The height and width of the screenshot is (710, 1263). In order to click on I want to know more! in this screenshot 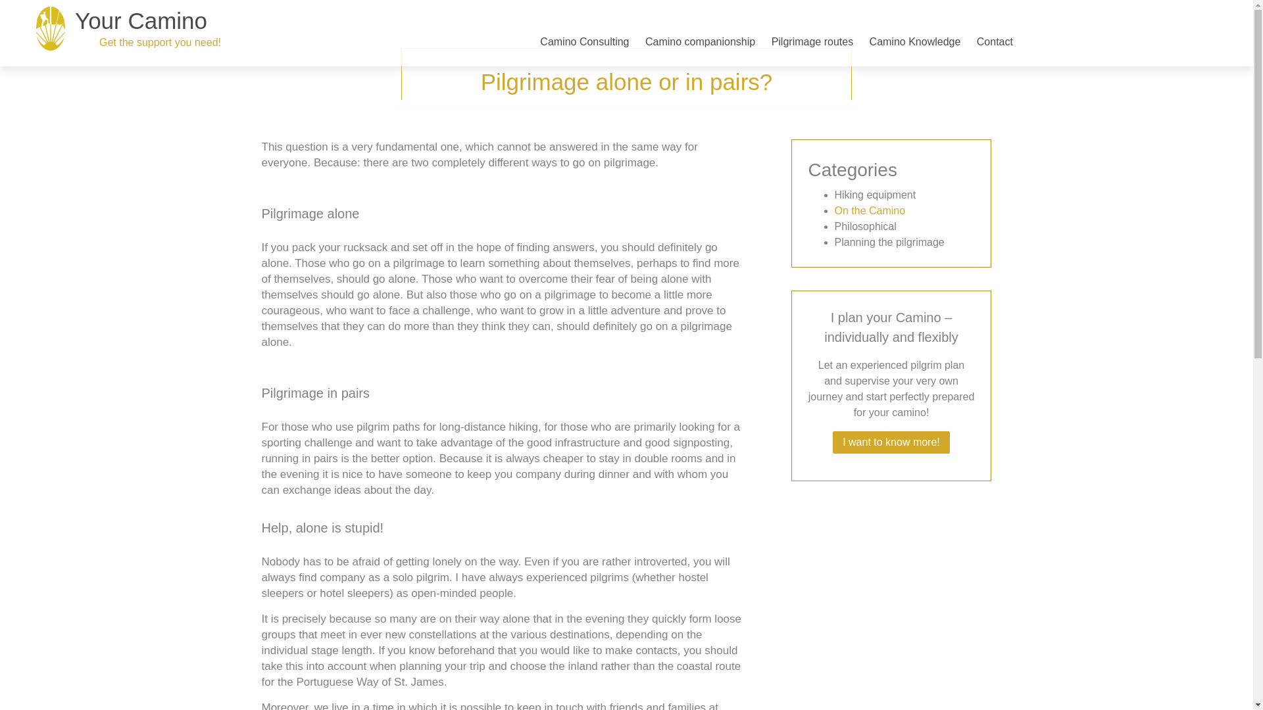, I will do `click(891, 442)`.